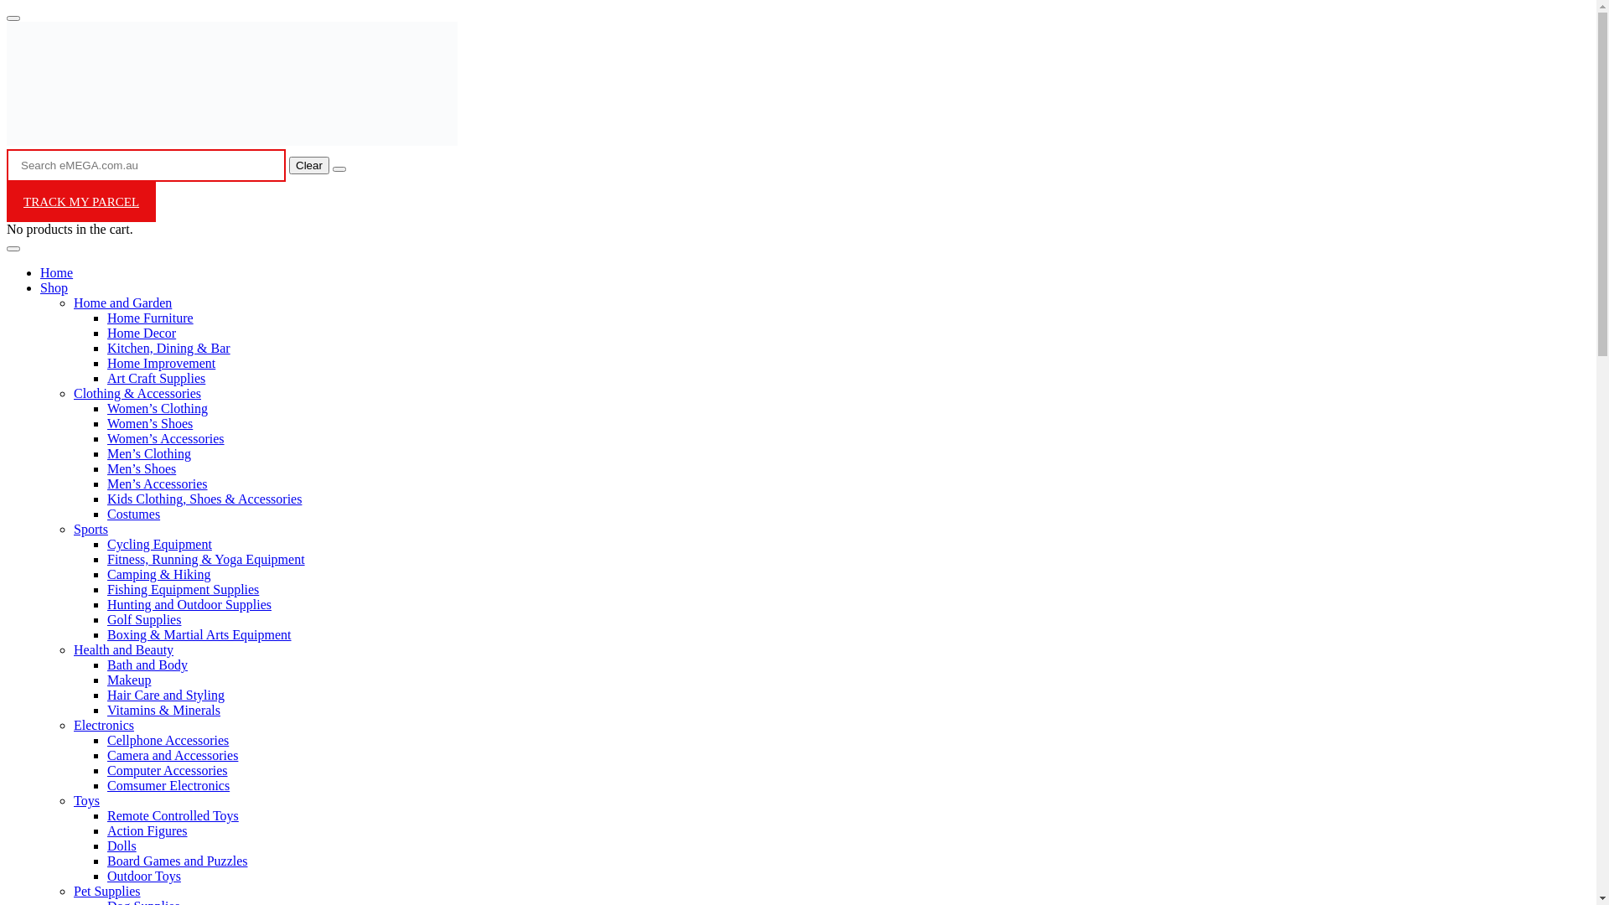  Describe the element at coordinates (166, 696) in the screenshot. I see `Hair Care and Styling` at that location.